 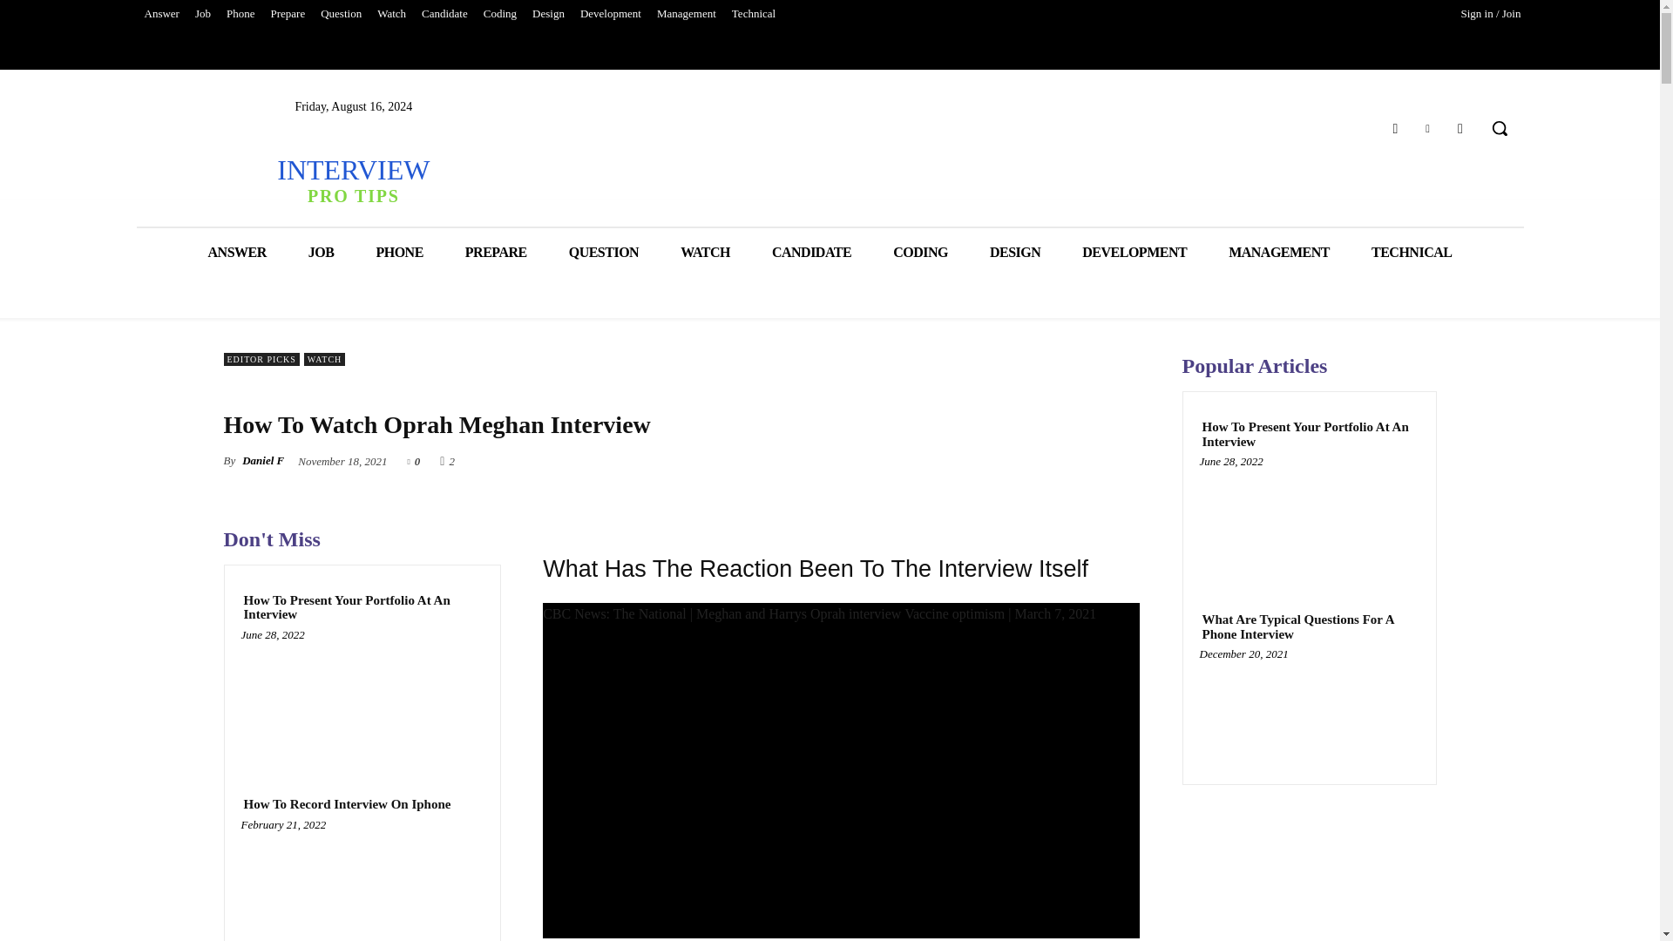 What do you see at coordinates (1460, 127) in the screenshot?
I see `Youtube` at bounding box center [1460, 127].